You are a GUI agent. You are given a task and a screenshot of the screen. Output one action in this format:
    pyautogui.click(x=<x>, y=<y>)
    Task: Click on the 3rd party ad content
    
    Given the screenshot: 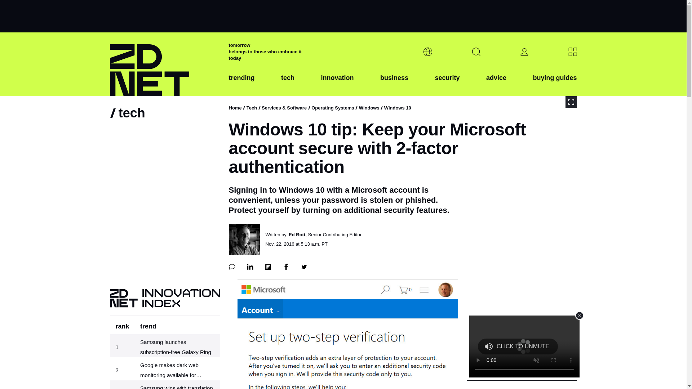 What is the action you would take?
    pyautogui.click(x=343, y=16)
    